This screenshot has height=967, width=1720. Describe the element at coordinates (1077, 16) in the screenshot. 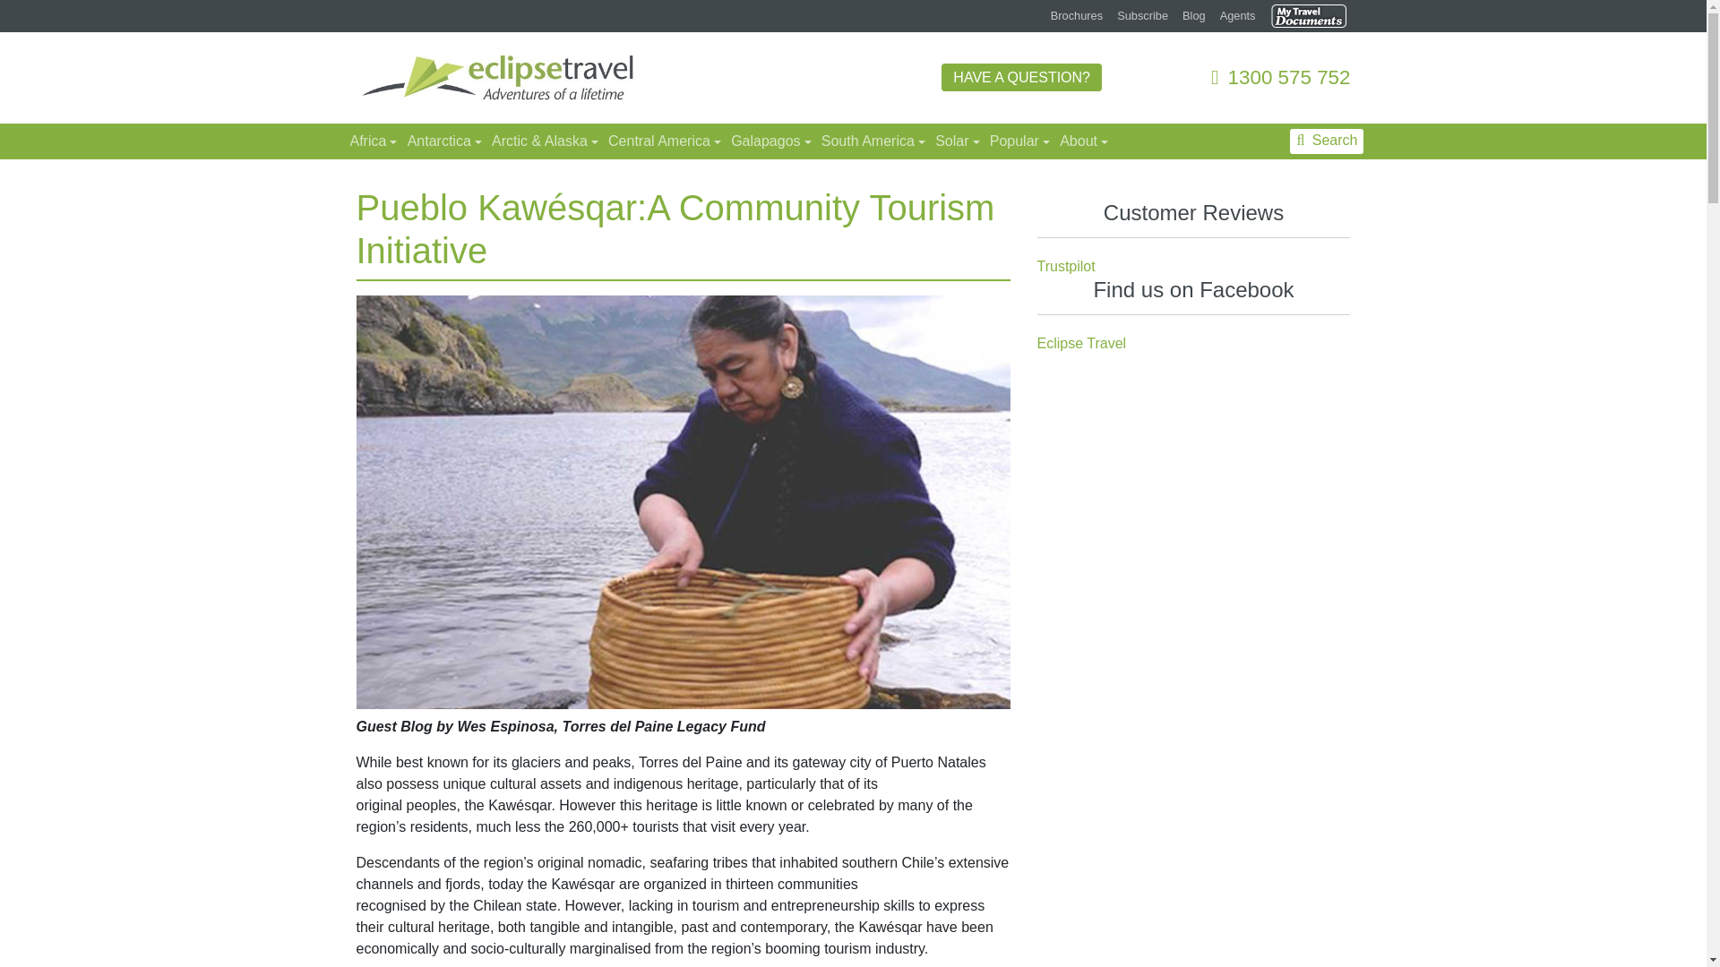

I see `Brochures` at that location.